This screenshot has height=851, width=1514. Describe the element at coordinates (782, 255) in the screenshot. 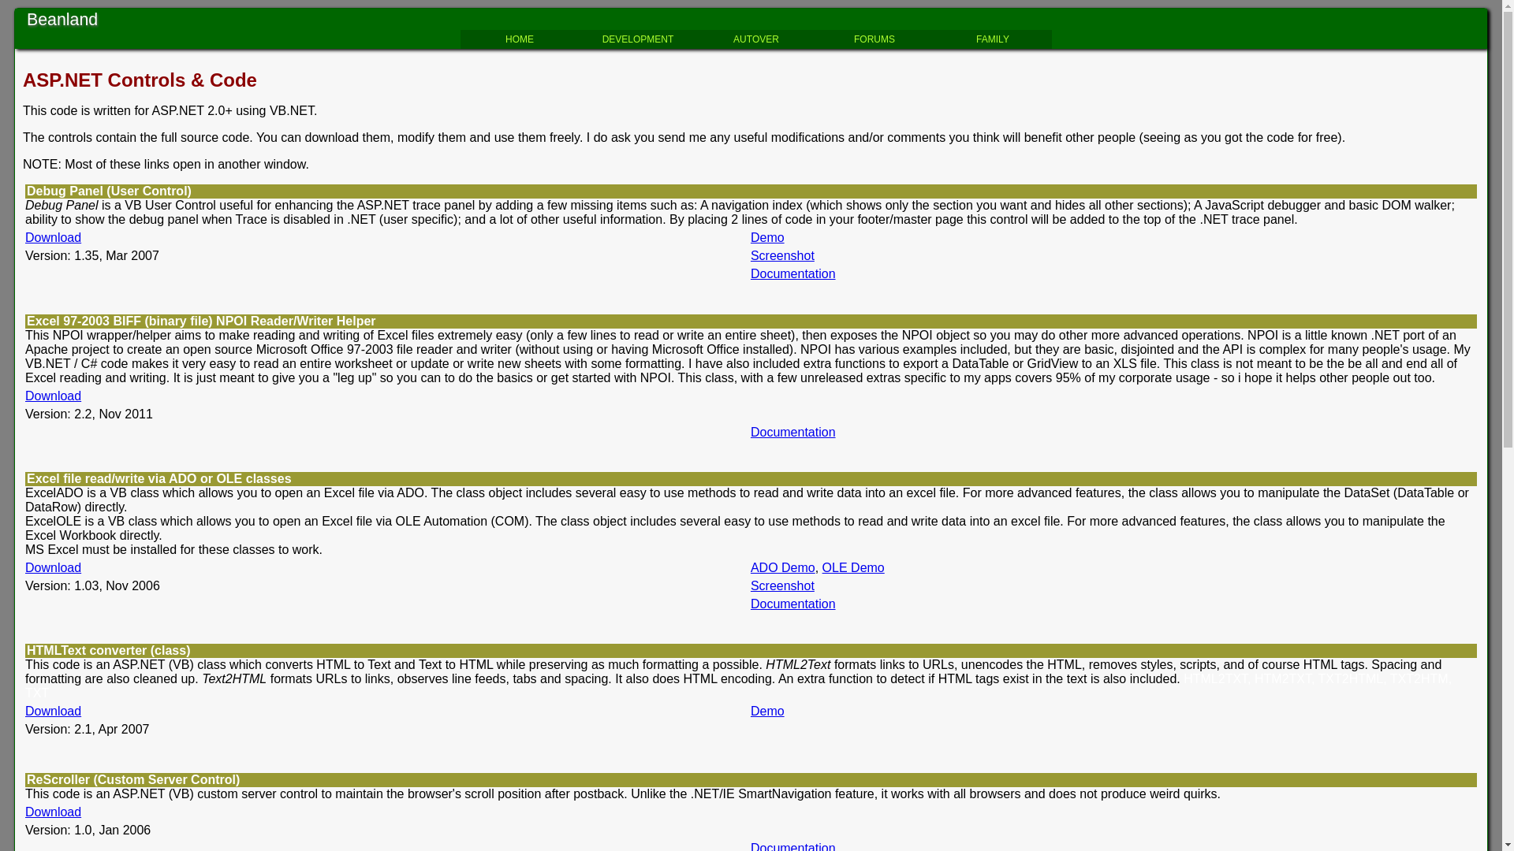

I see `Screenshot` at that location.